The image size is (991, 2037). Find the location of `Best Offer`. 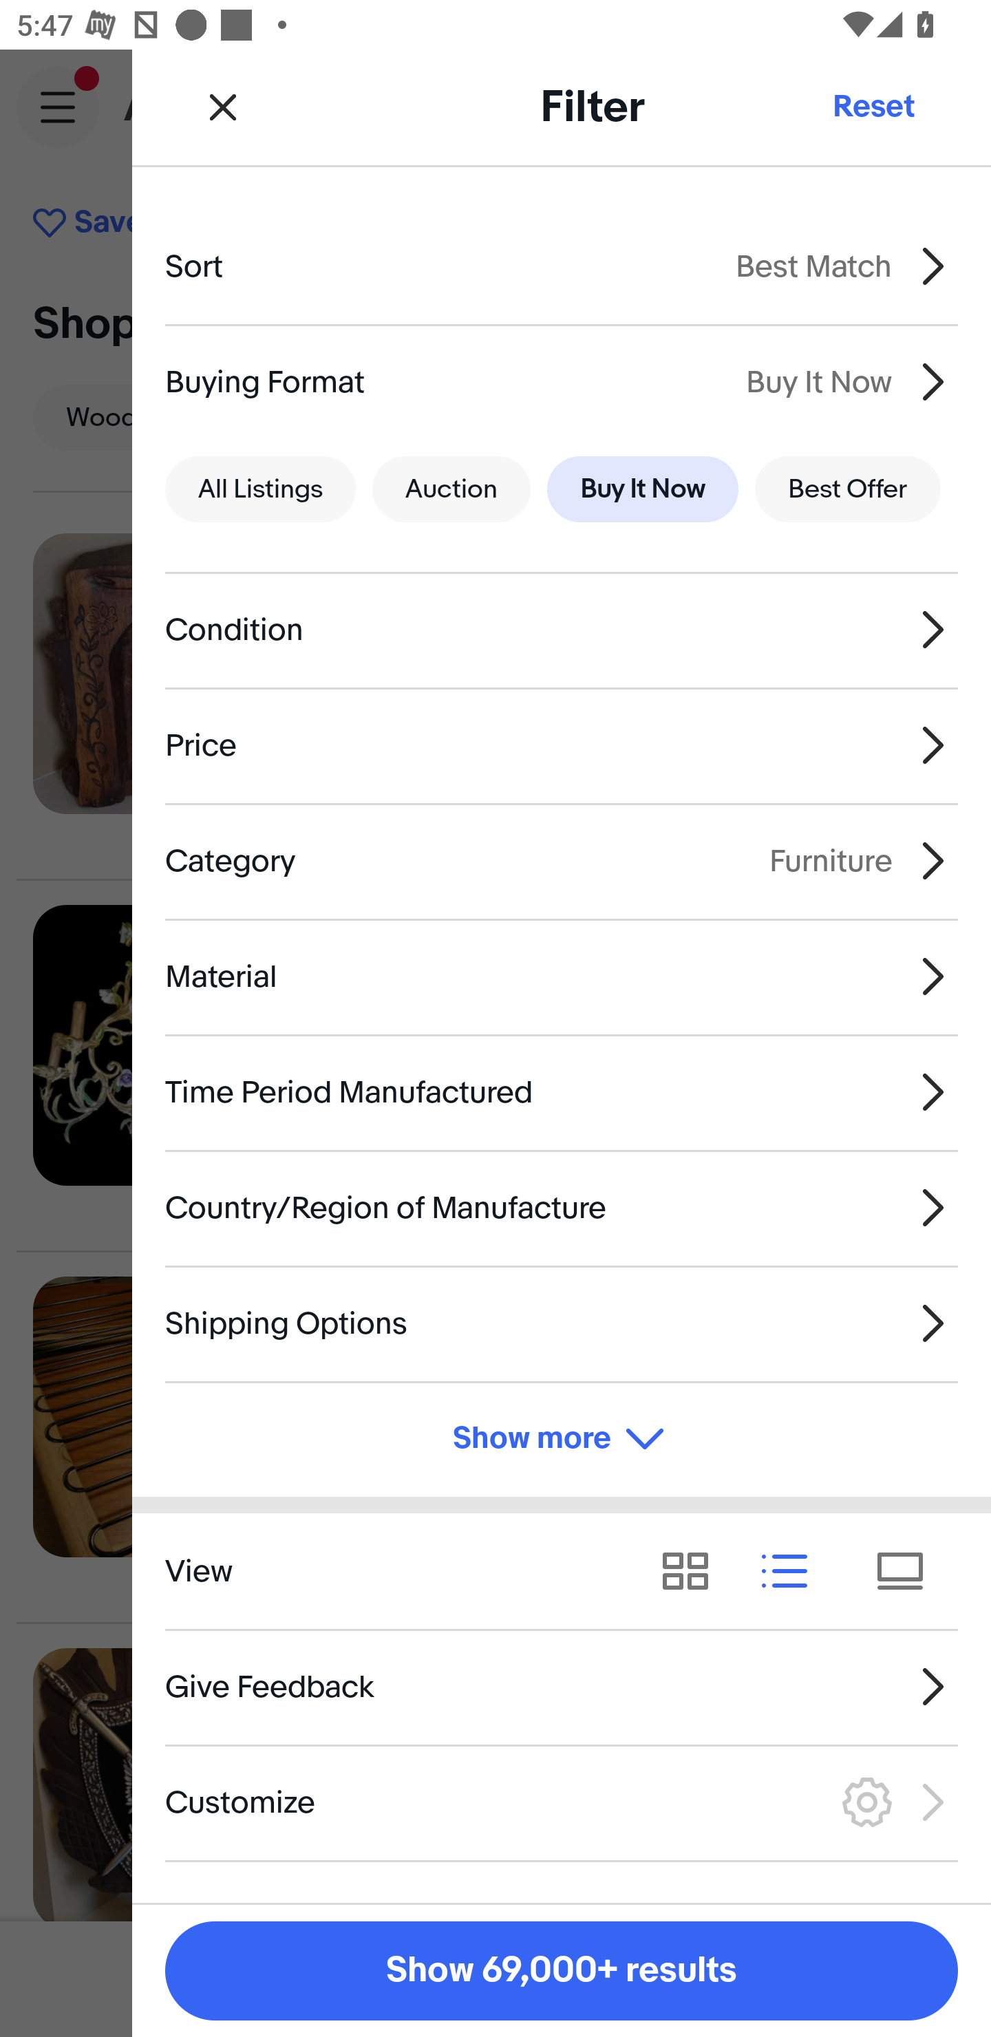

Best Offer is located at coordinates (848, 490).